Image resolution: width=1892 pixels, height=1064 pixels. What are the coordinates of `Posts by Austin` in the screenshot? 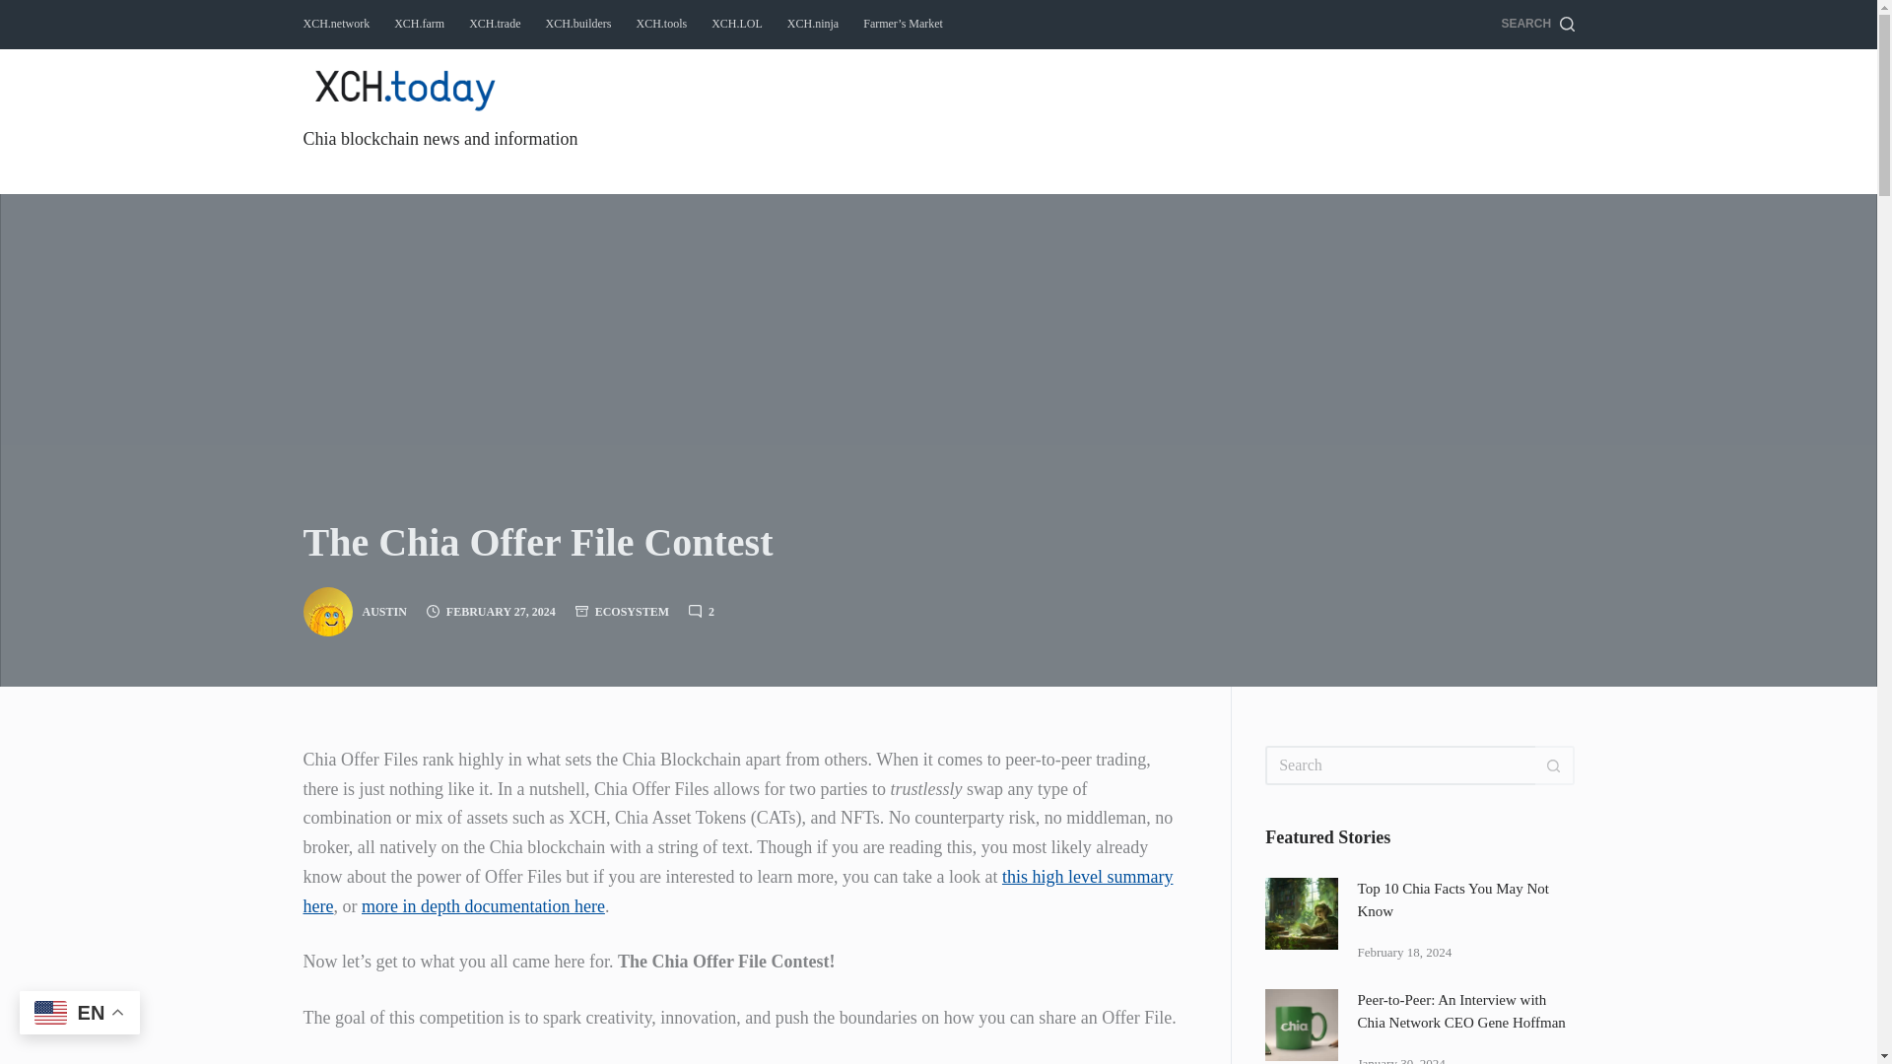 It's located at (384, 611).